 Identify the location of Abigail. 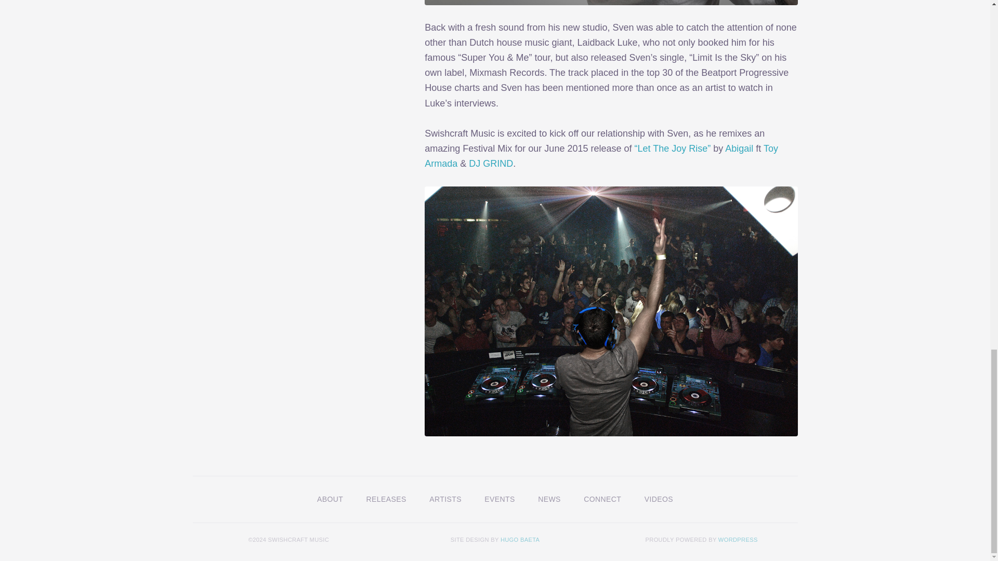
(739, 149).